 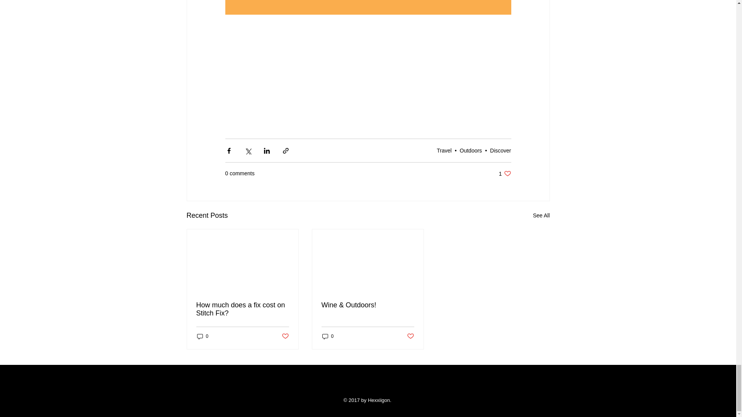 What do you see at coordinates (444, 151) in the screenshot?
I see `See All` at bounding box center [444, 151].